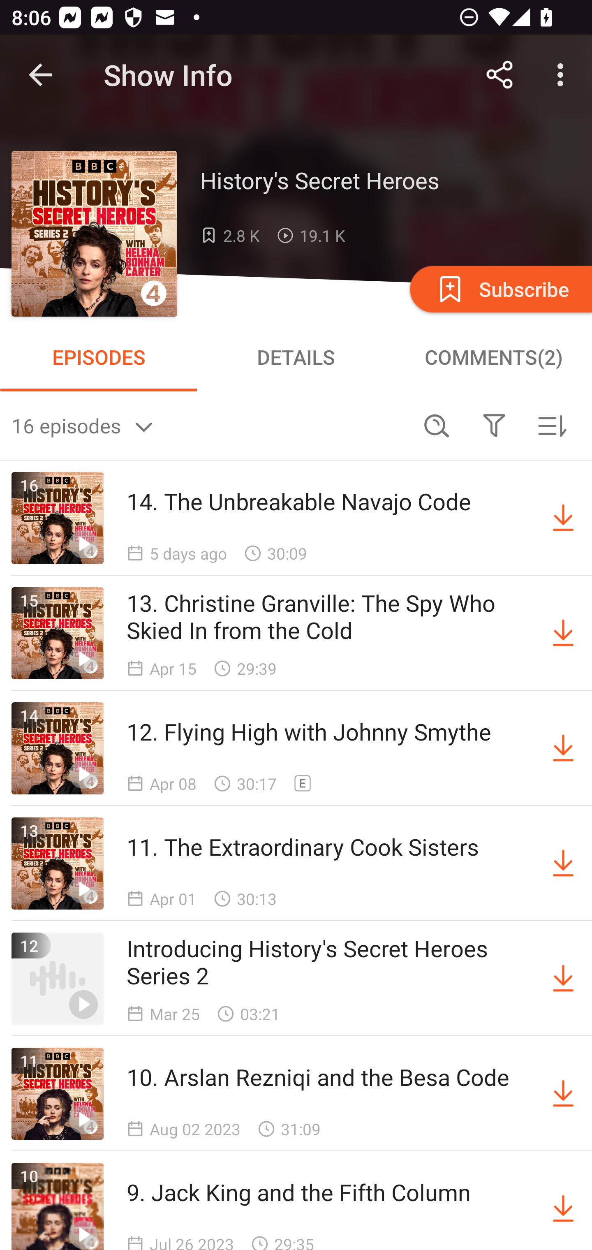  What do you see at coordinates (99, 357) in the screenshot?
I see `EPISODES` at bounding box center [99, 357].